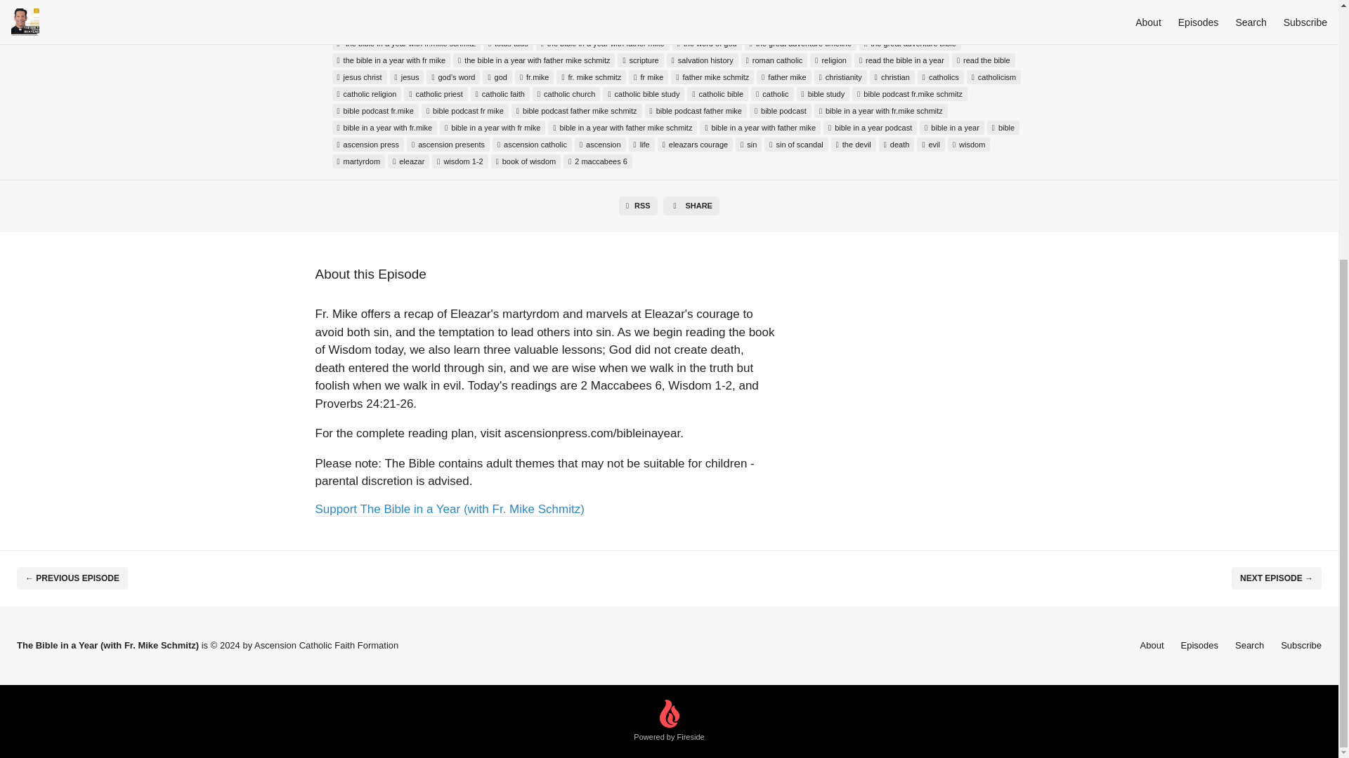 This screenshot has width=1349, height=758. What do you see at coordinates (669, 722) in the screenshot?
I see `Powered by Fireside` at bounding box center [669, 722].